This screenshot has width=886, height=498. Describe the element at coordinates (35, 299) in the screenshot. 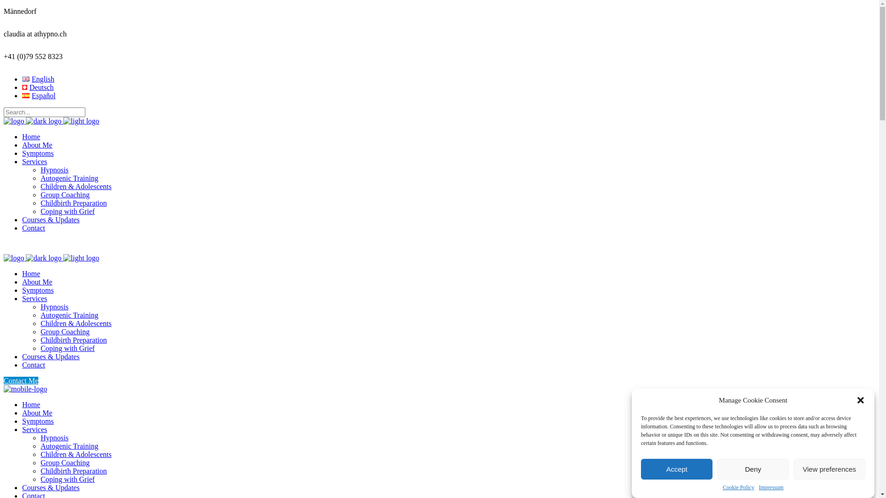

I see `Services` at that location.